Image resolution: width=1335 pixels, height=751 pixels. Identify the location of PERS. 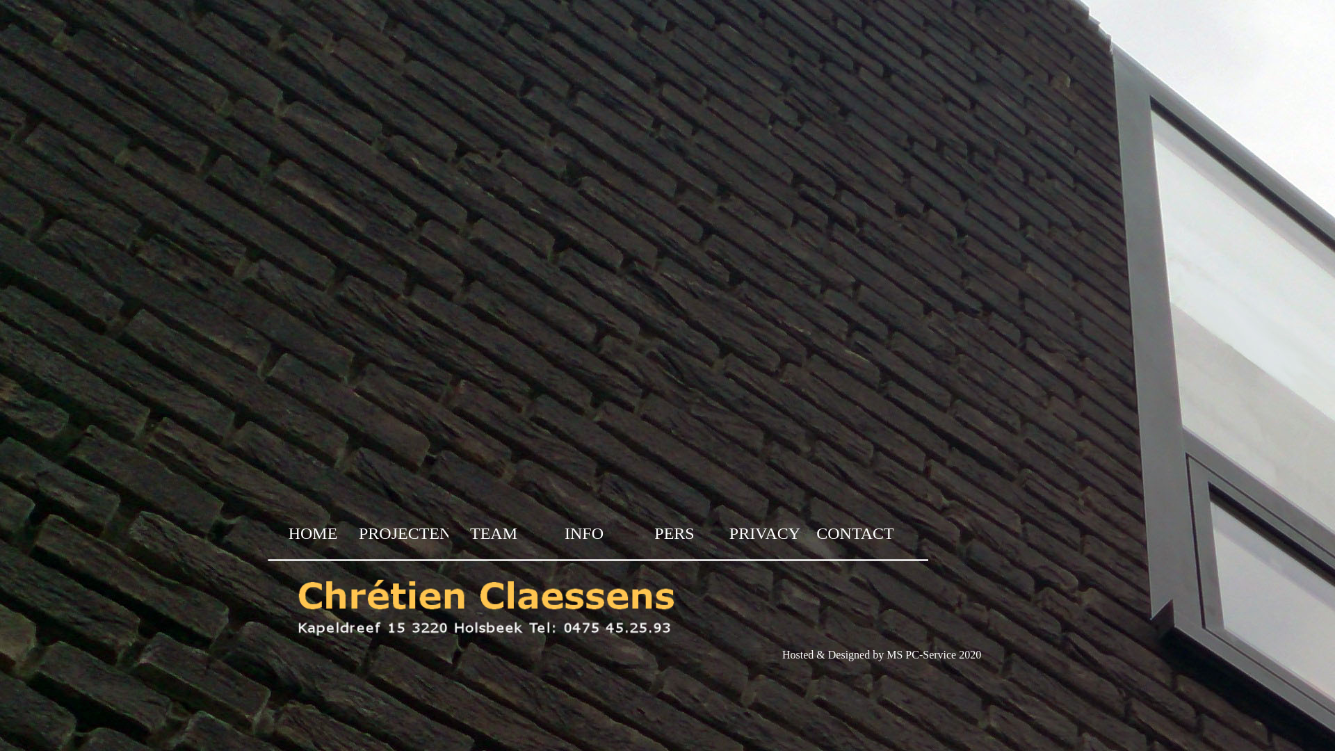
(674, 533).